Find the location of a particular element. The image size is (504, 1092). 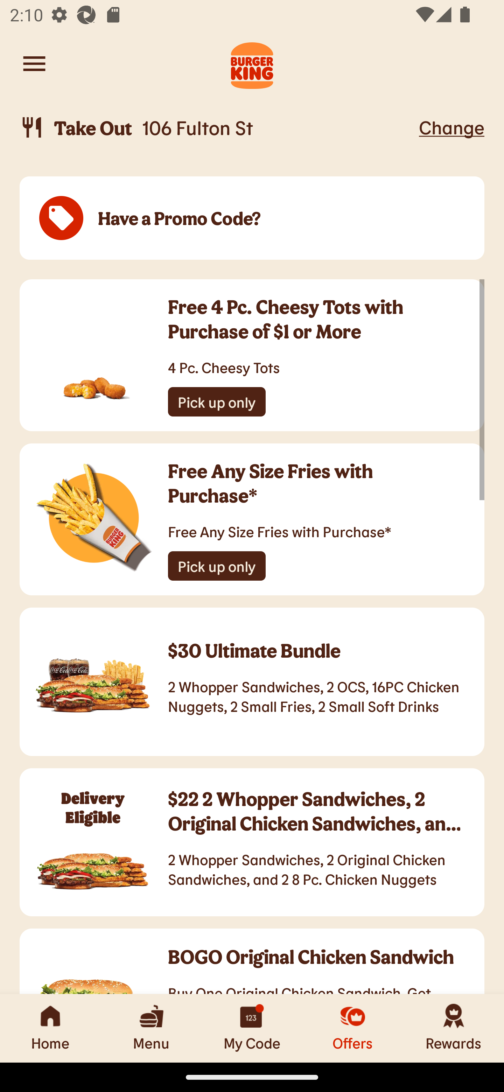

Burger King Logo. Navigate to Home is located at coordinates (252, 64).